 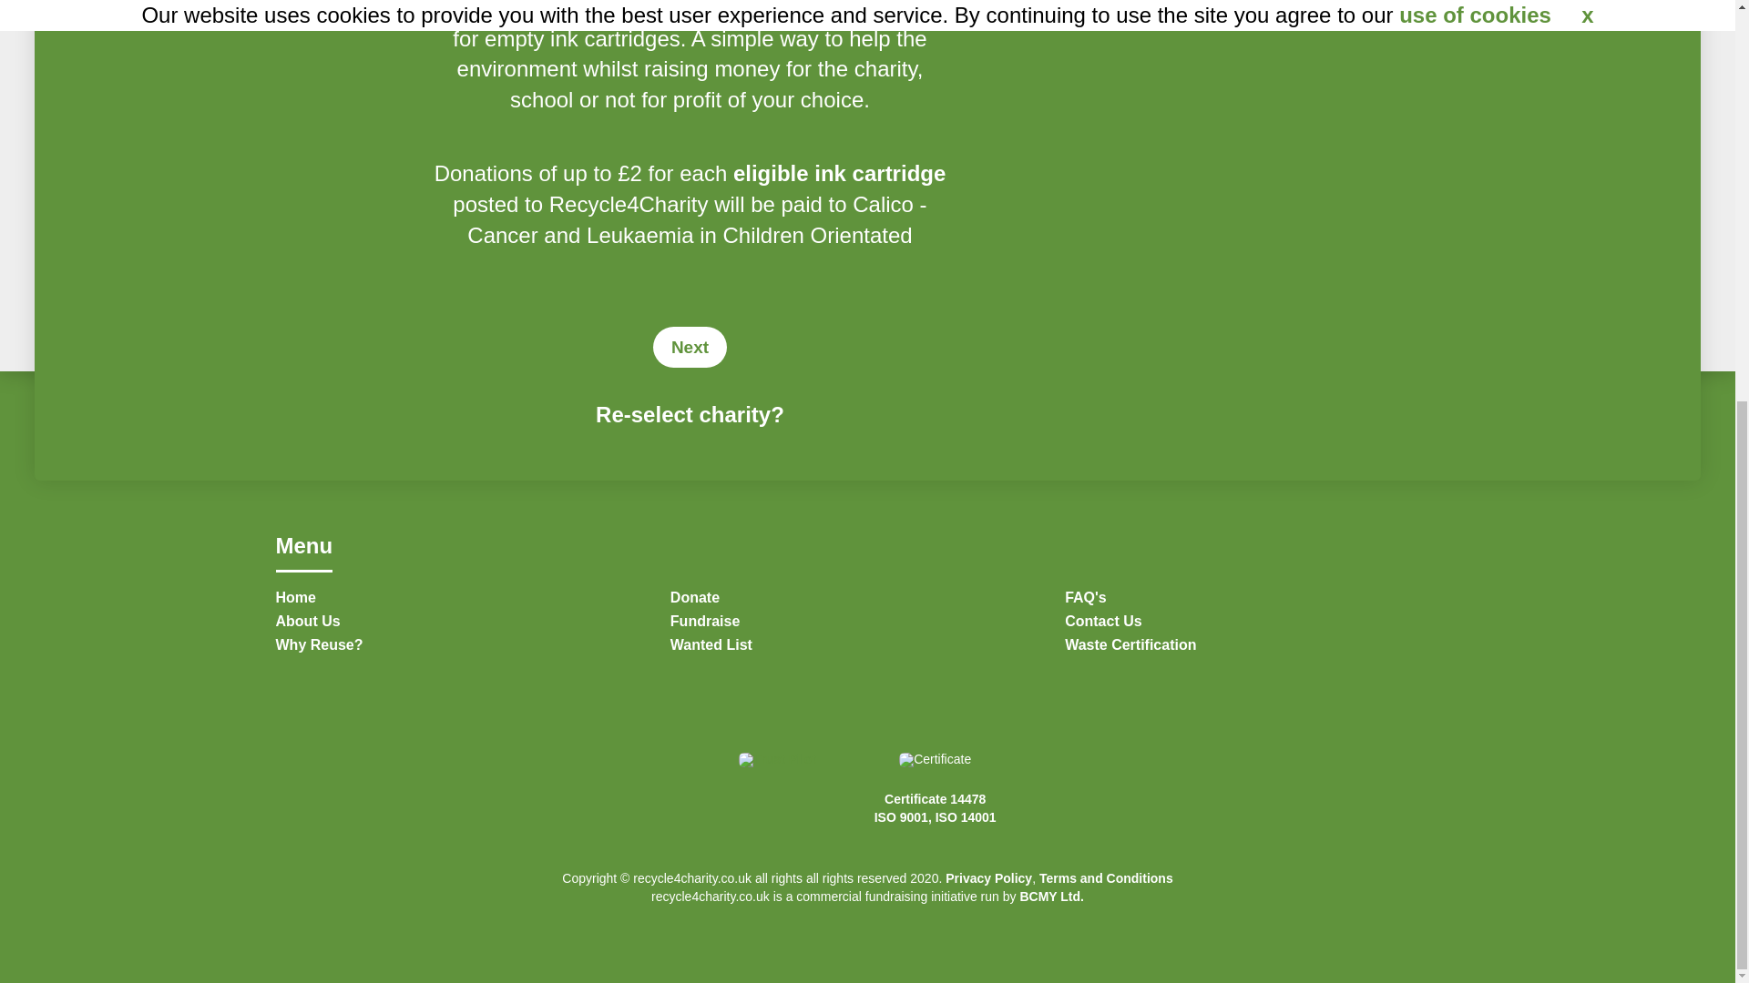 What do you see at coordinates (867, 626) in the screenshot?
I see `Fundraise` at bounding box center [867, 626].